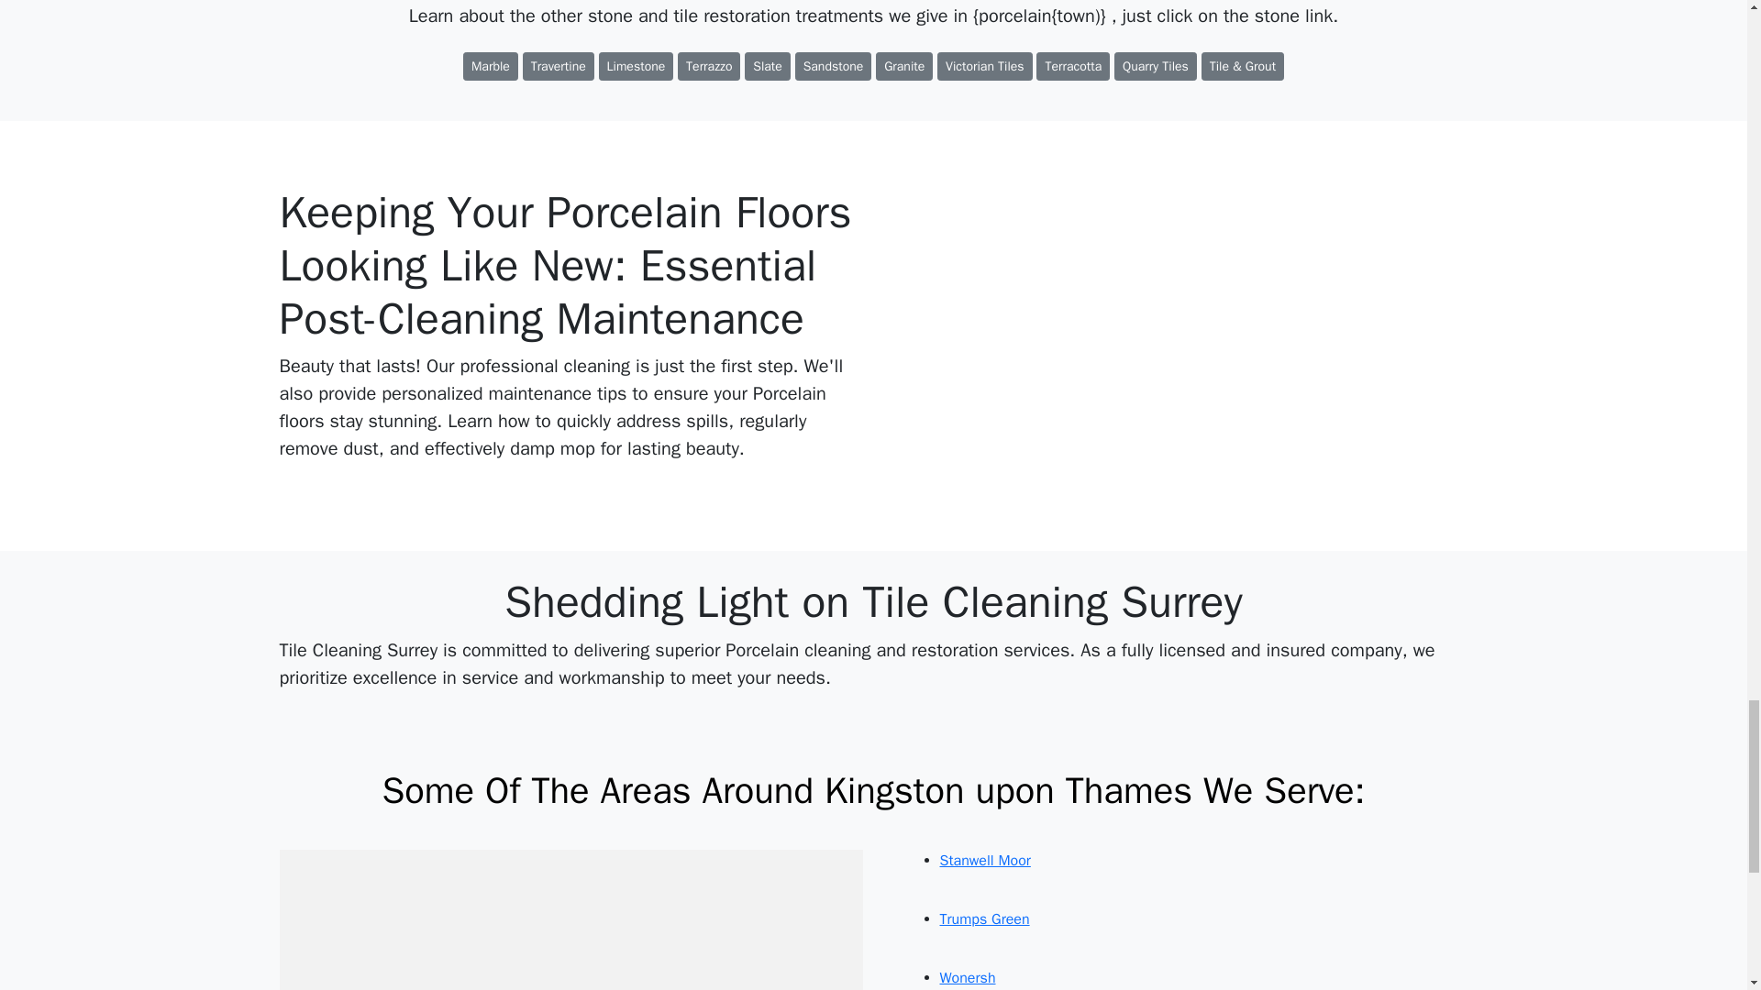 The image size is (1761, 990). I want to click on Travertine, so click(559, 66).